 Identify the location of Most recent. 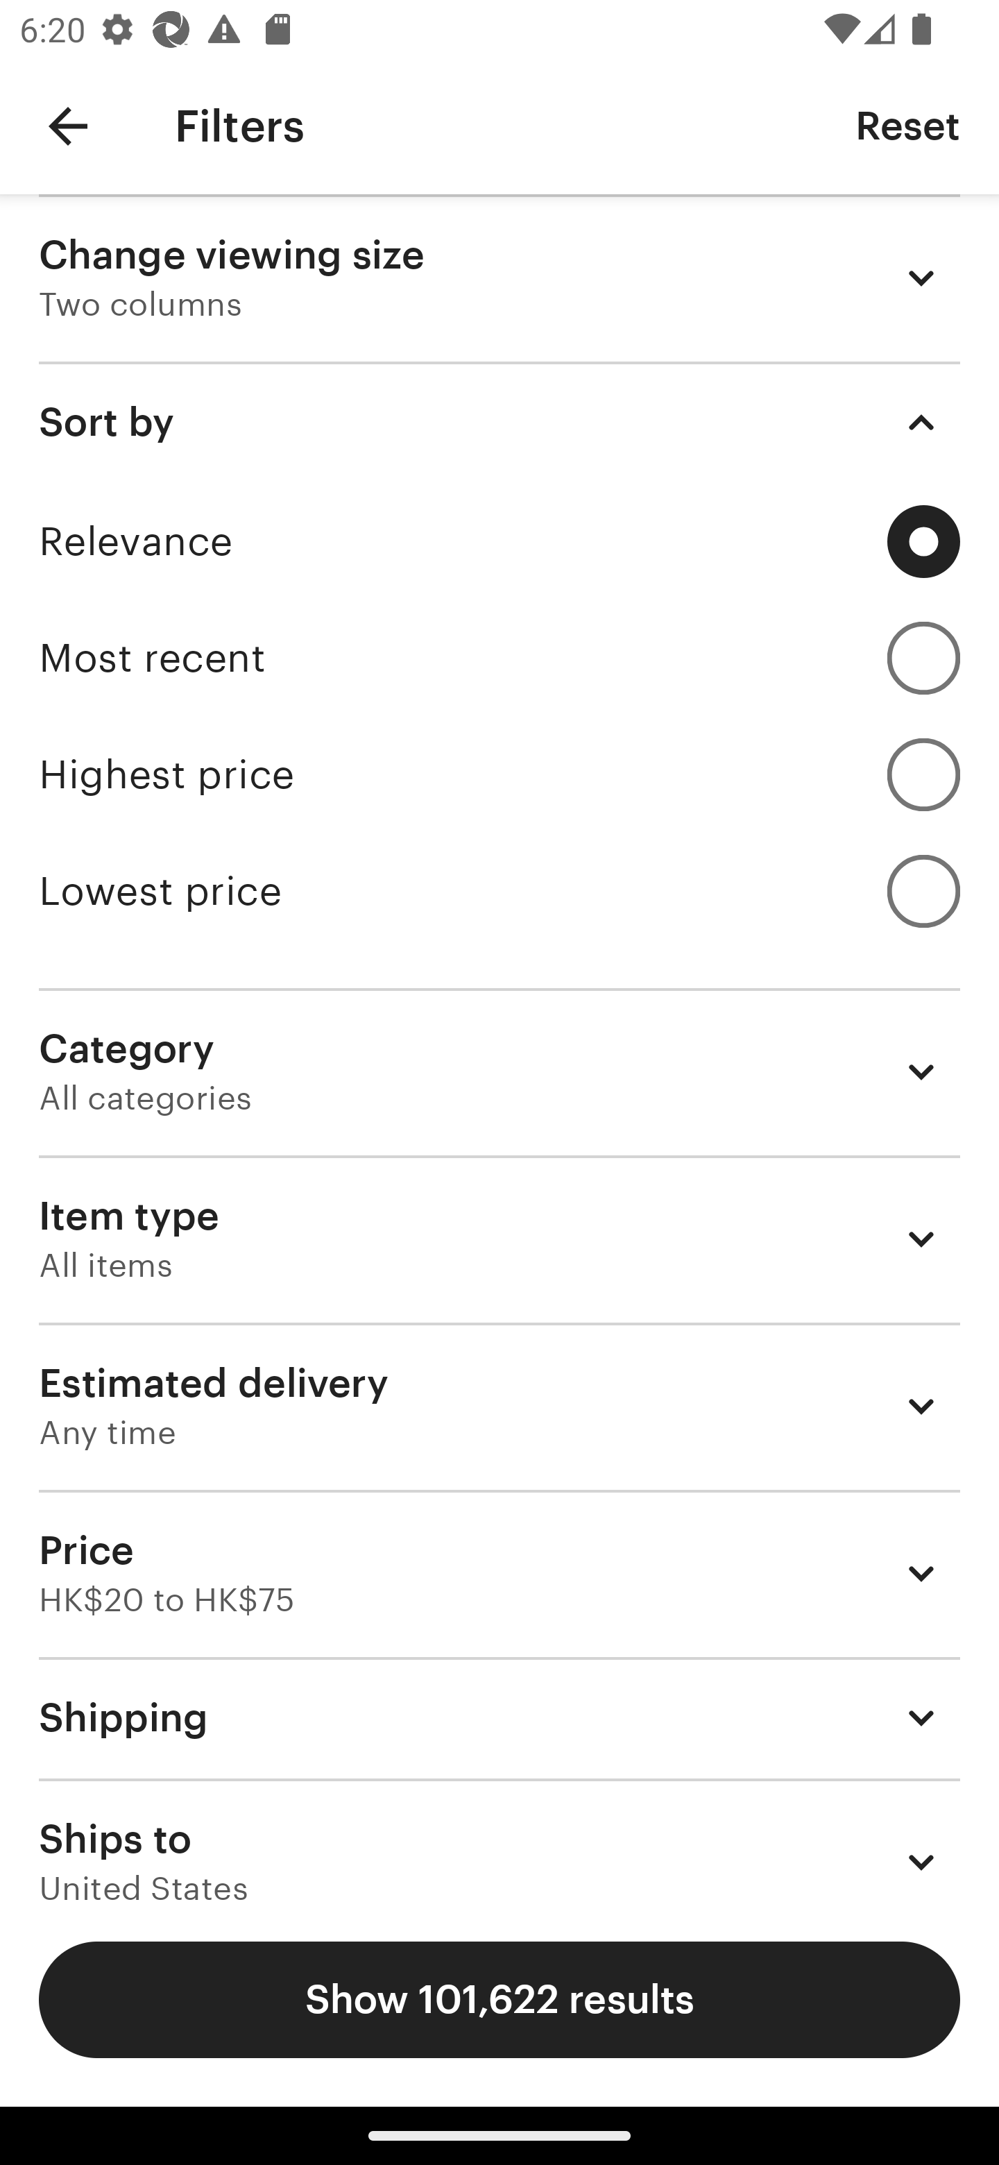
(499, 658).